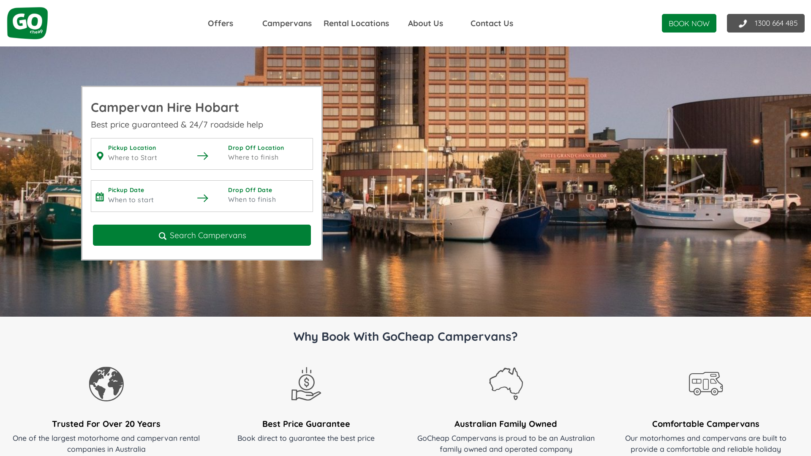 The height and width of the screenshot is (456, 811). Describe the element at coordinates (220, 23) in the screenshot. I see `Offers` at that location.